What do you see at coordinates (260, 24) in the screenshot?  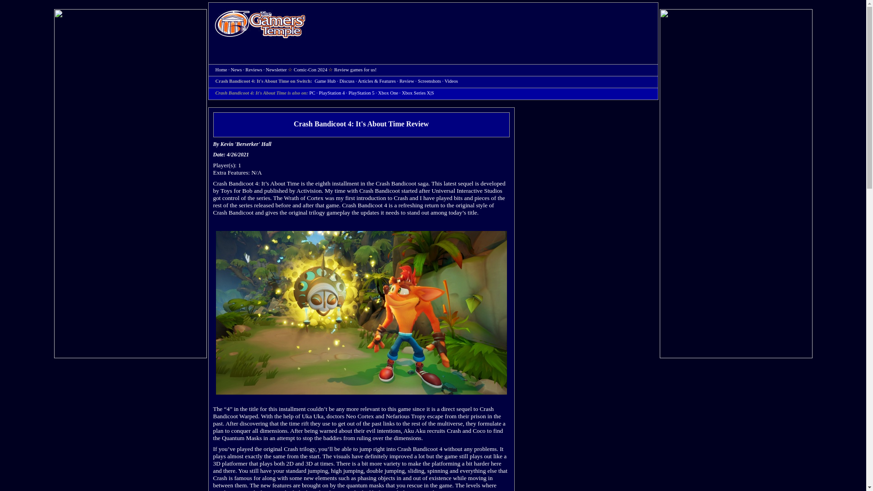 I see `Home` at bounding box center [260, 24].